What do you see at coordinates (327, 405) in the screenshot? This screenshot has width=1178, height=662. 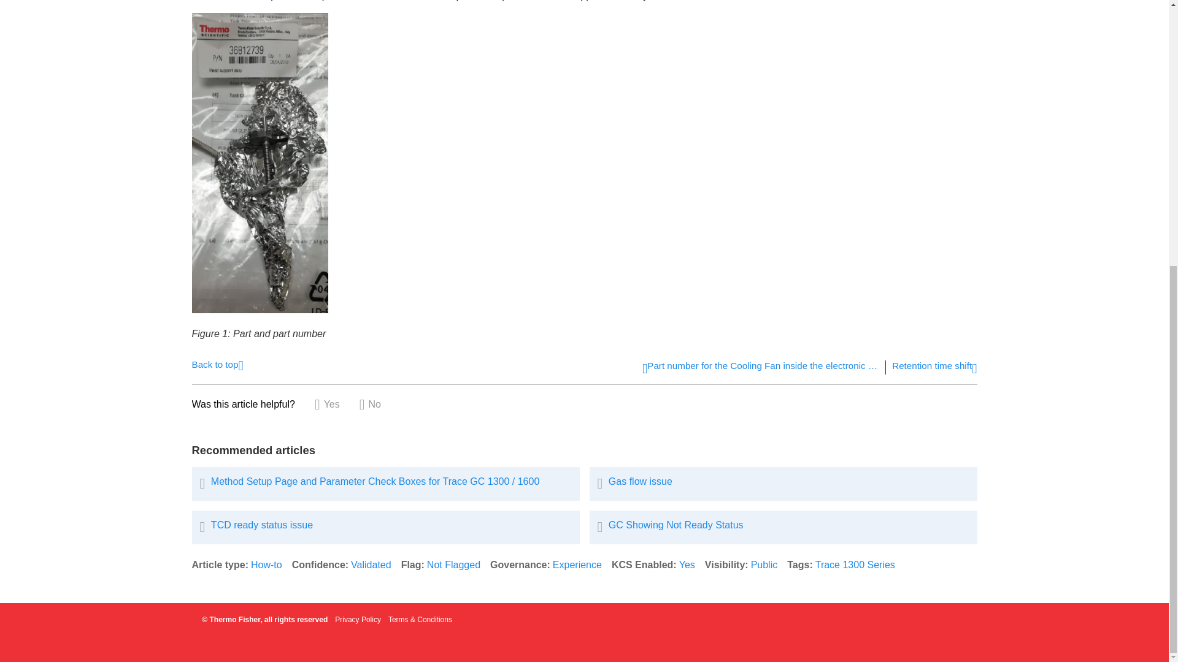 I see `Yes` at bounding box center [327, 405].